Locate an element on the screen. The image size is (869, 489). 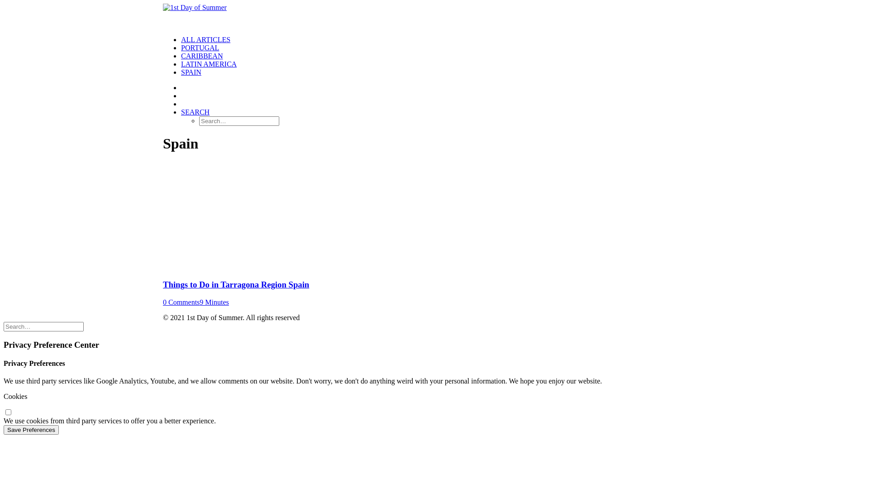
SPAIN is located at coordinates (191, 72).